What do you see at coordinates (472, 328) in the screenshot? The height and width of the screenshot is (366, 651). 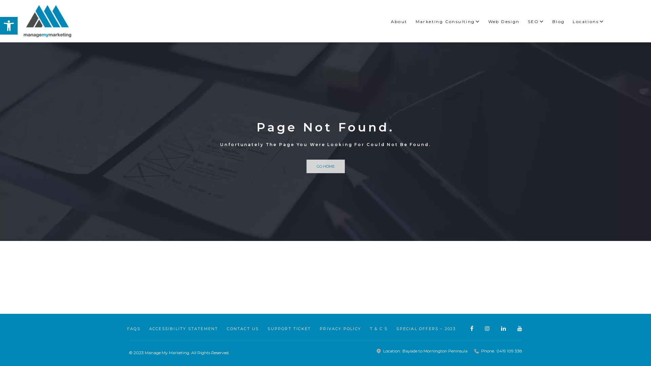 I see `Facebook` at bounding box center [472, 328].